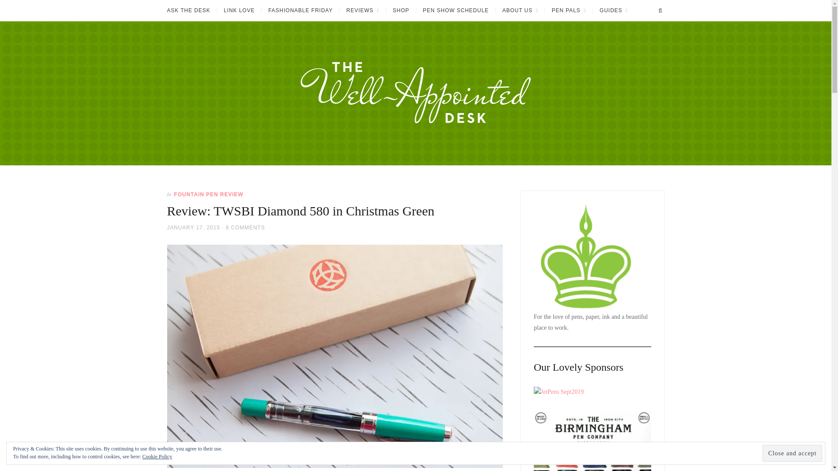  Describe the element at coordinates (191, 10) in the screenshot. I see `ASK THE DESK` at that location.